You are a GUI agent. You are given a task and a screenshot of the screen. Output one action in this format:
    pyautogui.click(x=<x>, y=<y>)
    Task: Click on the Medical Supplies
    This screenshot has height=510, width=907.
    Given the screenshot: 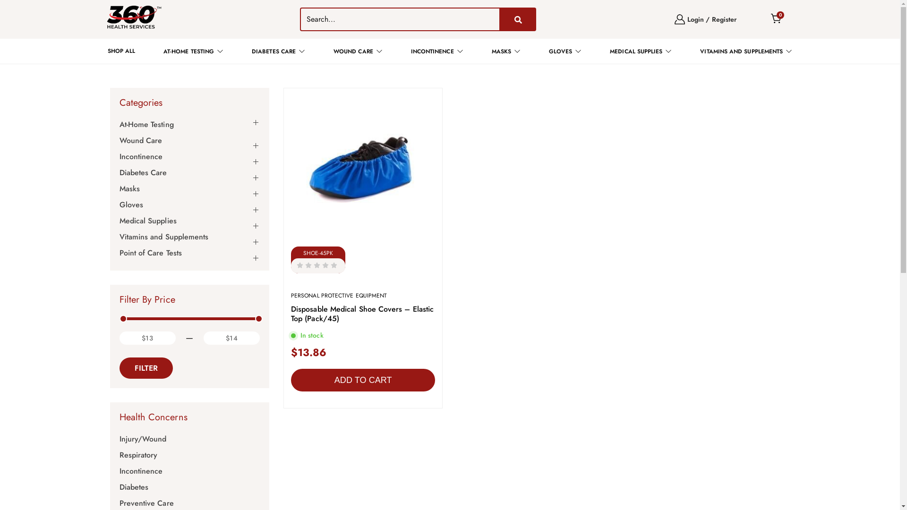 What is the action you would take?
    pyautogui.click(x=147, y=221)
    